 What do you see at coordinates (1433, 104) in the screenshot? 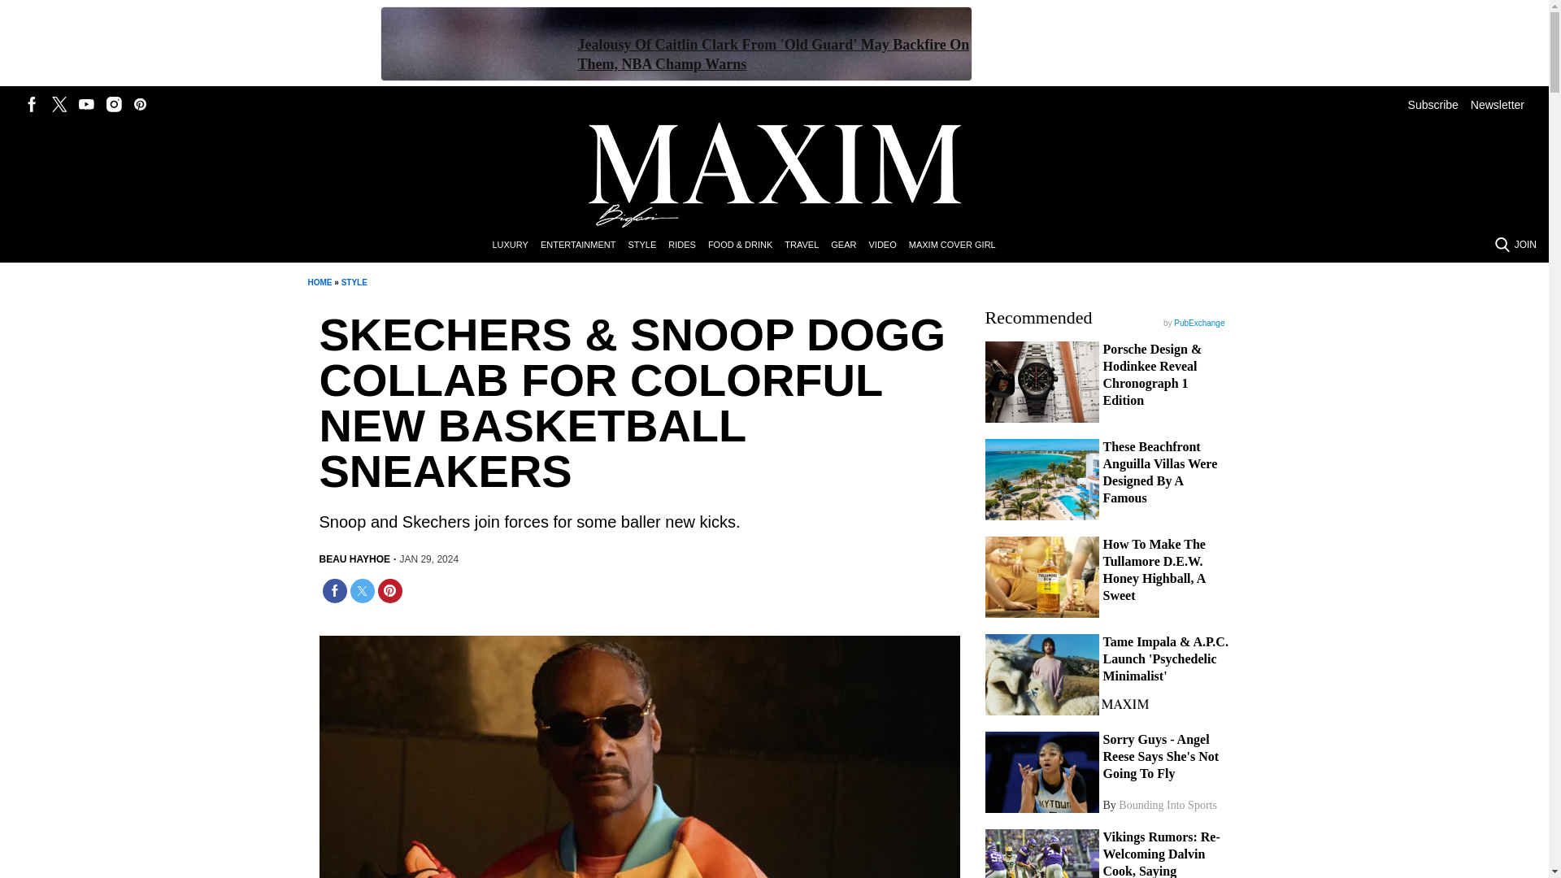
I see `Subscribe` at bounding box center [1433, 104].